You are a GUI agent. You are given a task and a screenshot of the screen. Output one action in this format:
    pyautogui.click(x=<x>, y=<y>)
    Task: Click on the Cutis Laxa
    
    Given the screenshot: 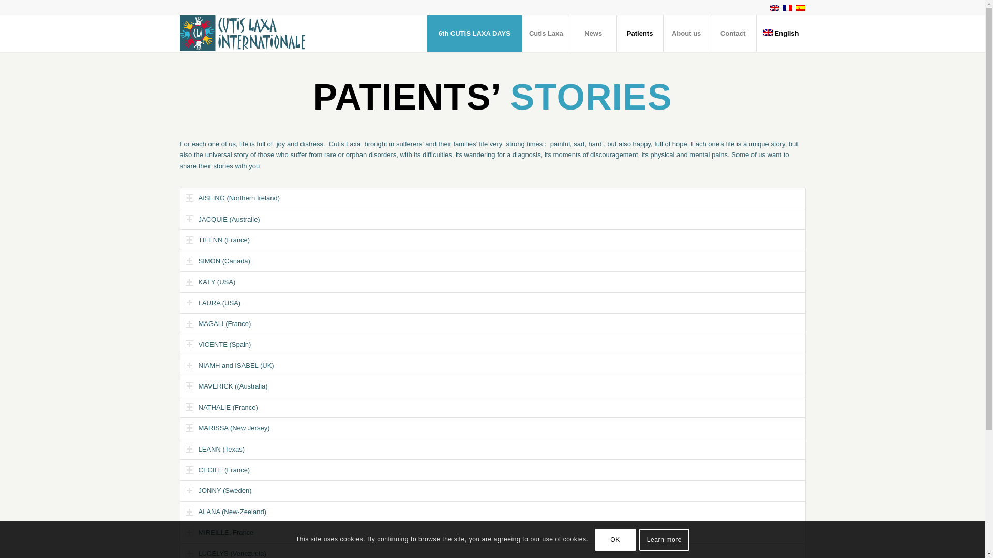 What is the action you would take?
    pyautogui.click(x=546, y=34)
    